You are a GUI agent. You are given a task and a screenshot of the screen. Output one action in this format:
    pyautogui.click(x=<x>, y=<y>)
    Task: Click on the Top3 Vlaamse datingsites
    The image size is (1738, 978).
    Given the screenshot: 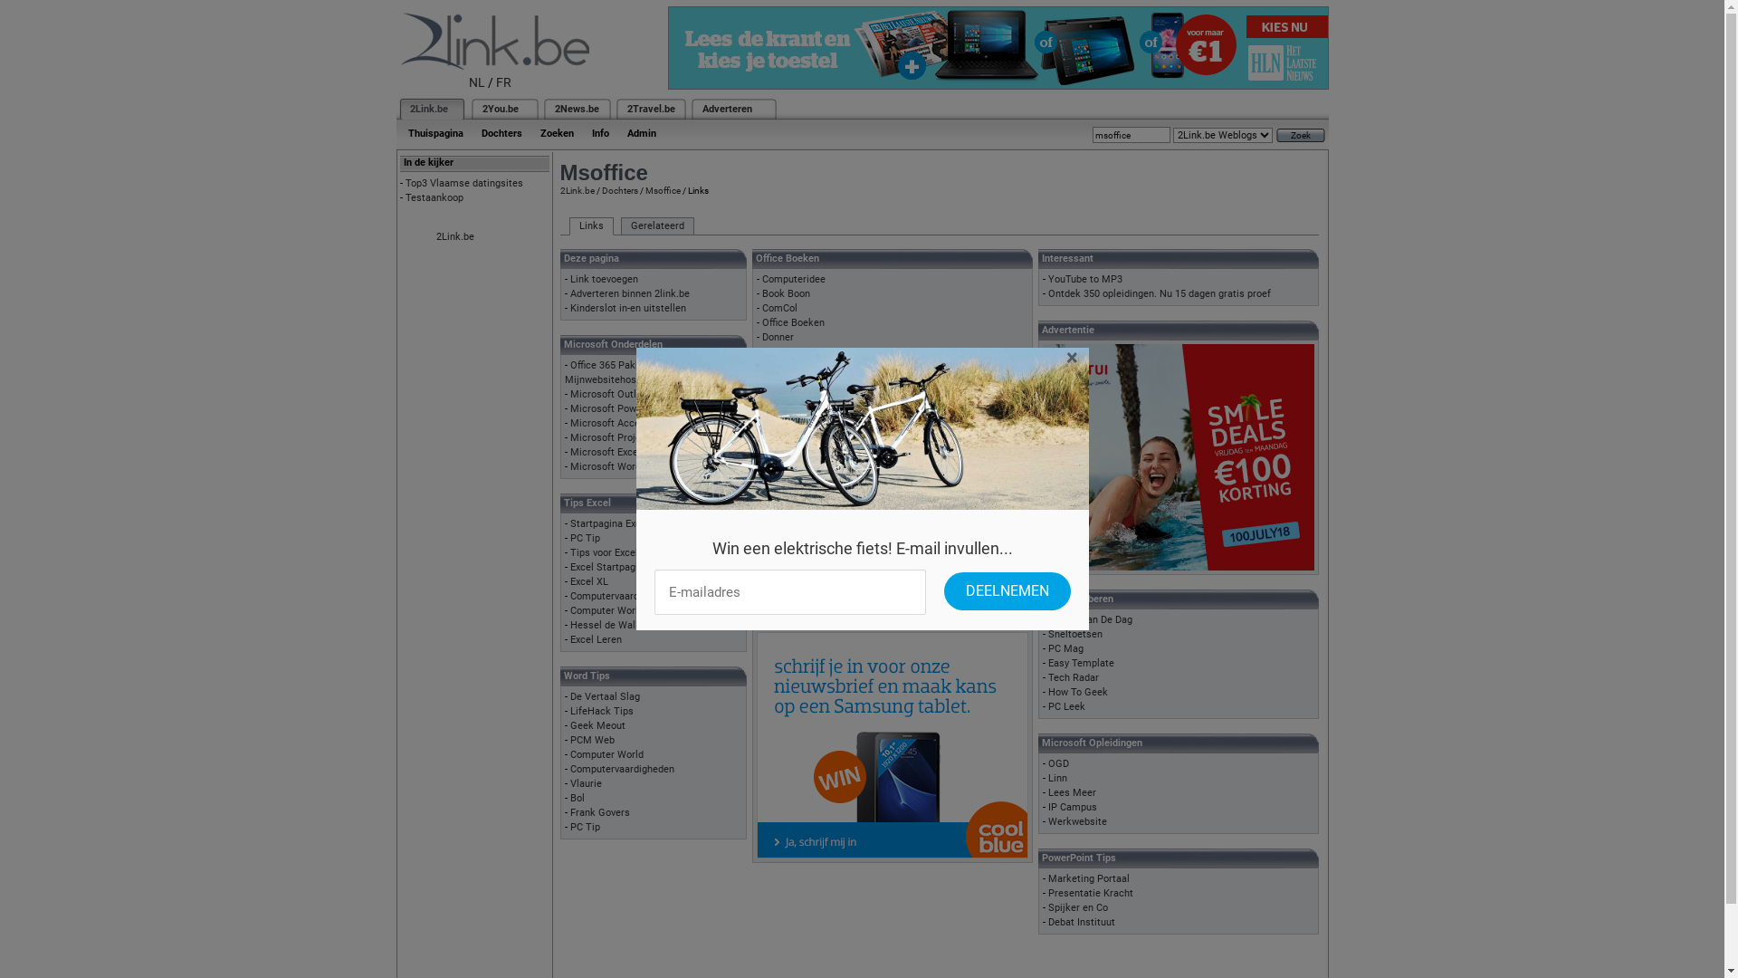 What is the action you would take?
    pyautogui.click(x=464, y=183)
    